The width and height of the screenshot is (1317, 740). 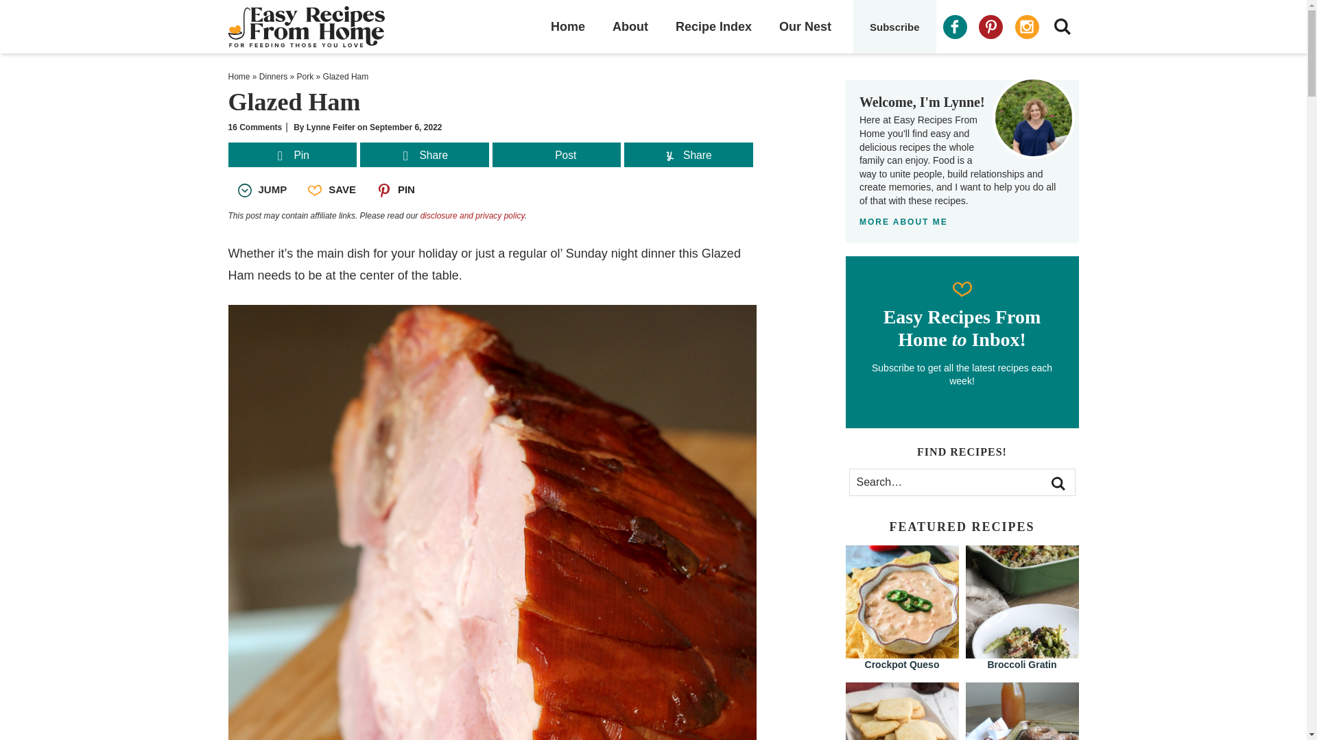 What do you see at coordinates (261, 189) in the screenshot?
I see `JUMP` at bounding box center [261, 189].